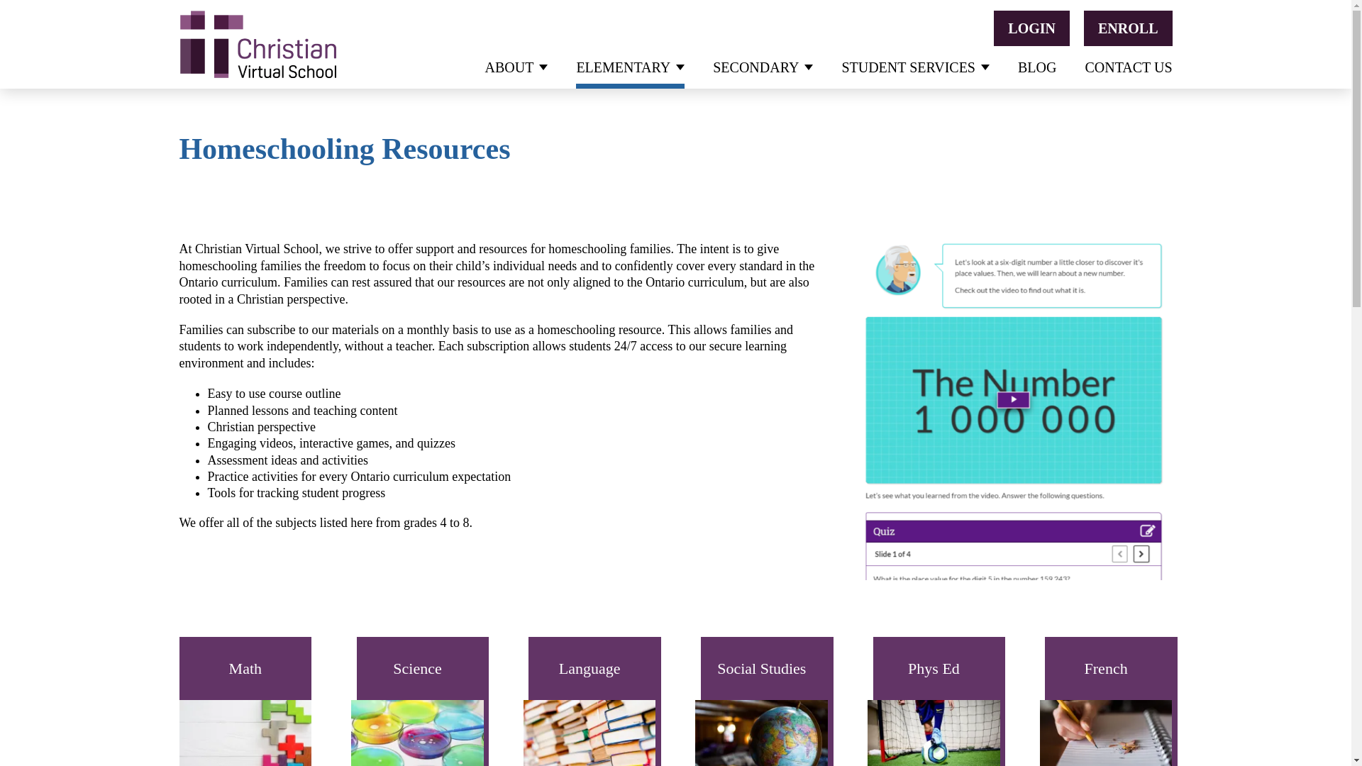 The height and width of the screenshot is (766, 1362). I want to click on ABOUT, so click(516, 67).